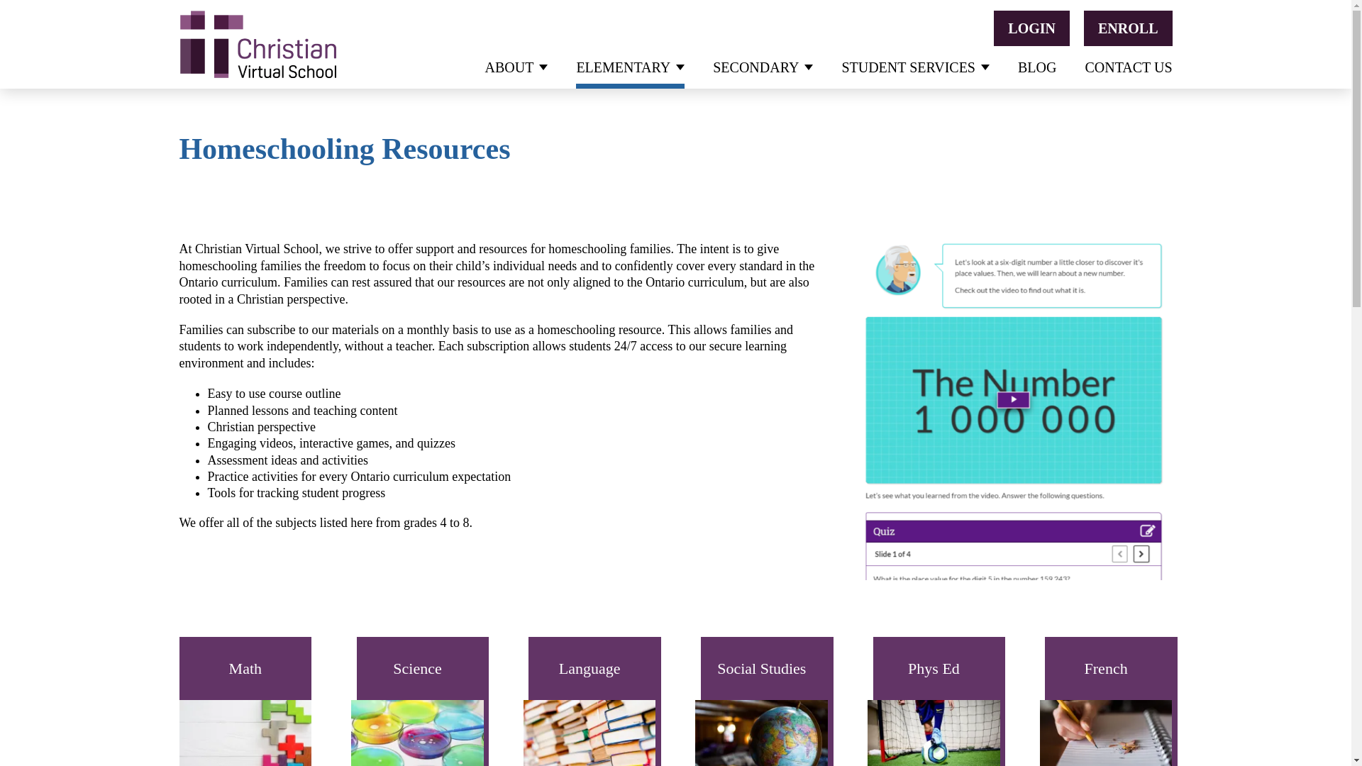 The height and width of the screenshot is (766, 1362). I want to click on ABOUT, so click(516, 67).